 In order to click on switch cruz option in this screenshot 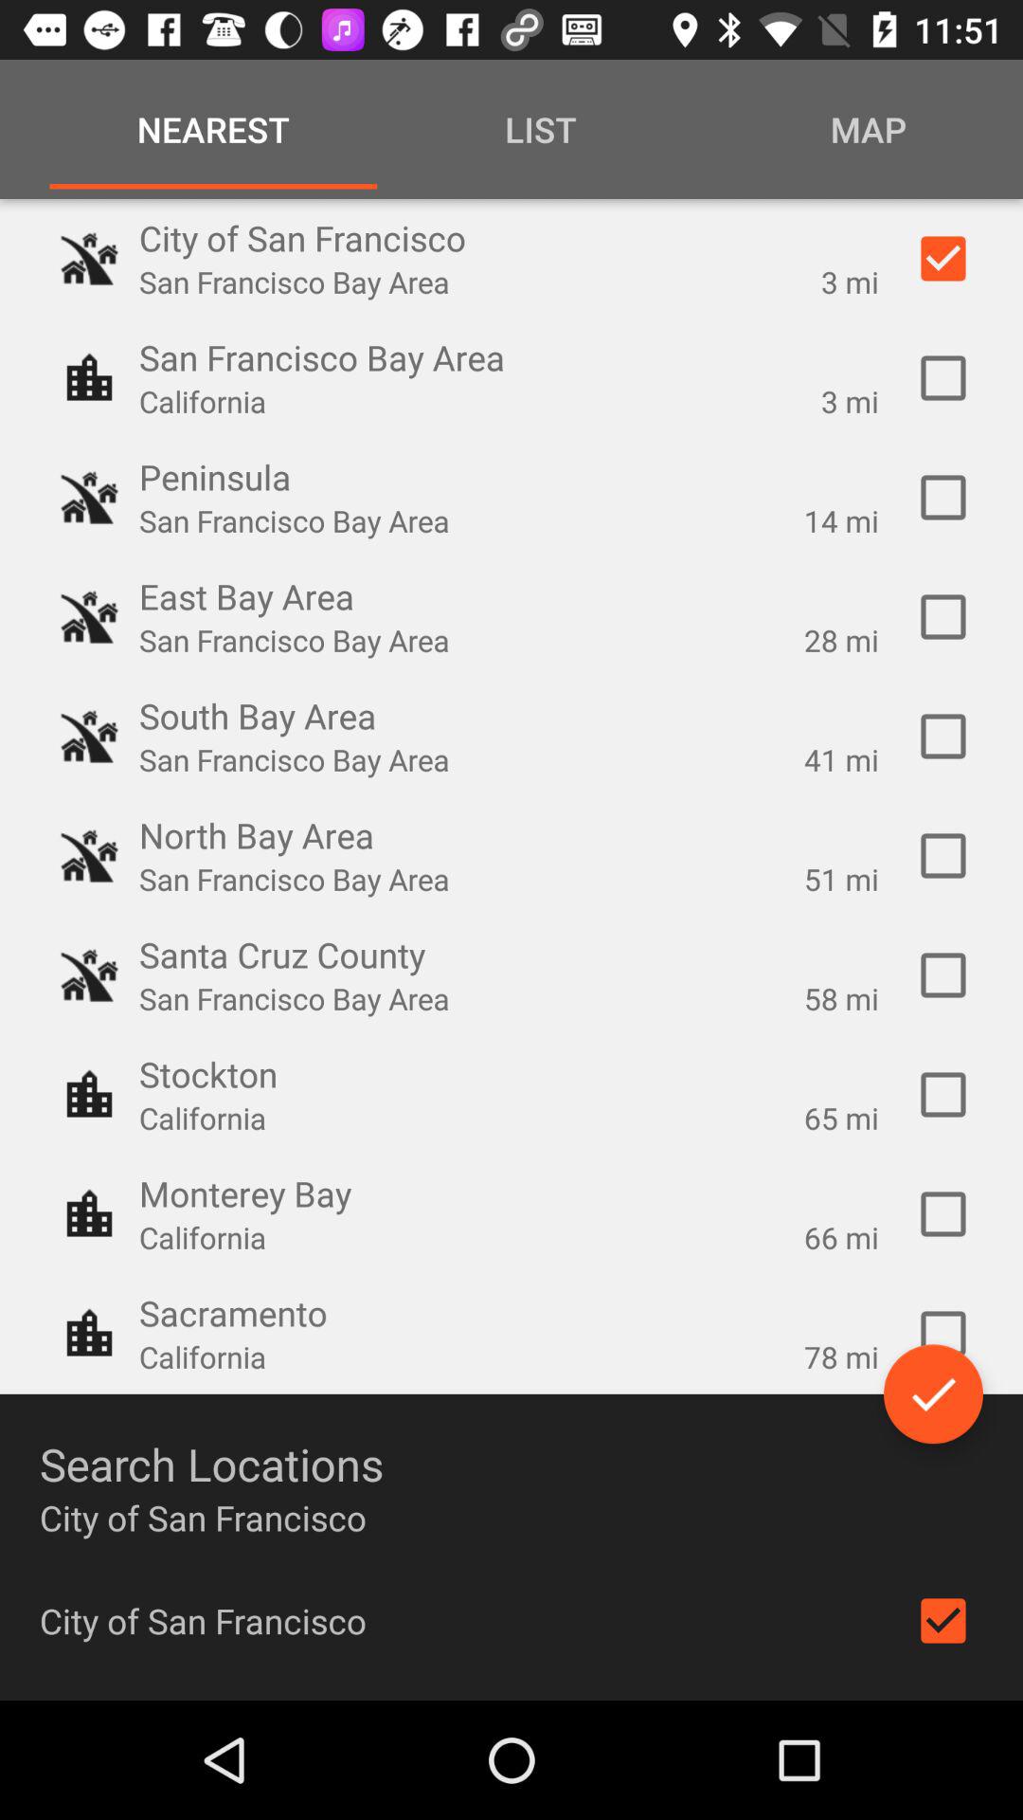, I will do `click(943, 975)`.